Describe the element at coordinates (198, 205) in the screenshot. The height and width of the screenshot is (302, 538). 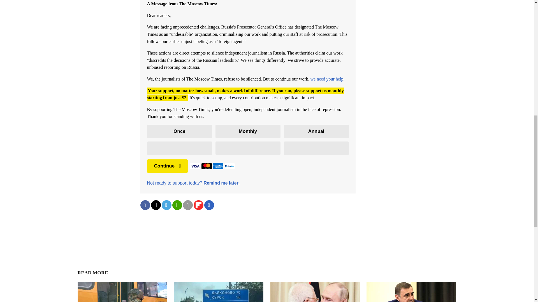
I see `Share on Flipboard` at that location.